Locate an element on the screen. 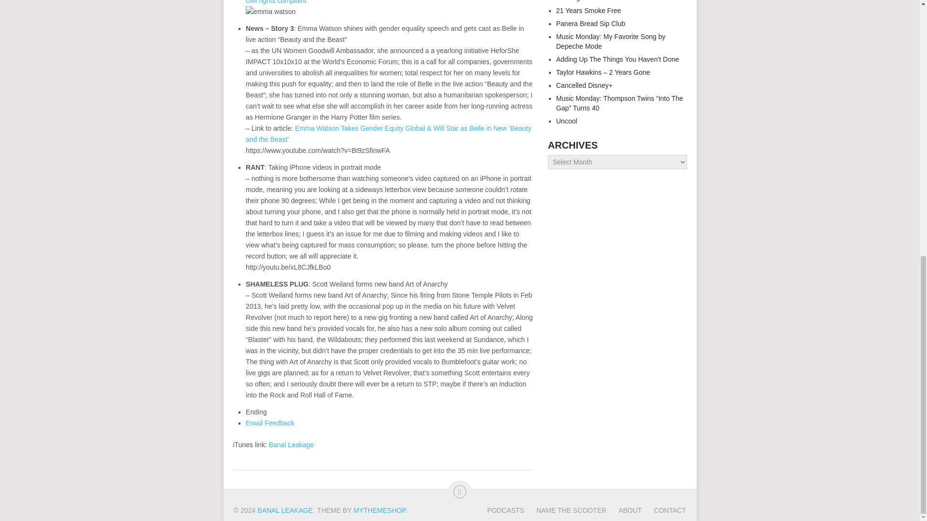  BANAL LEAKAGE is located at coordinates (285, 510).